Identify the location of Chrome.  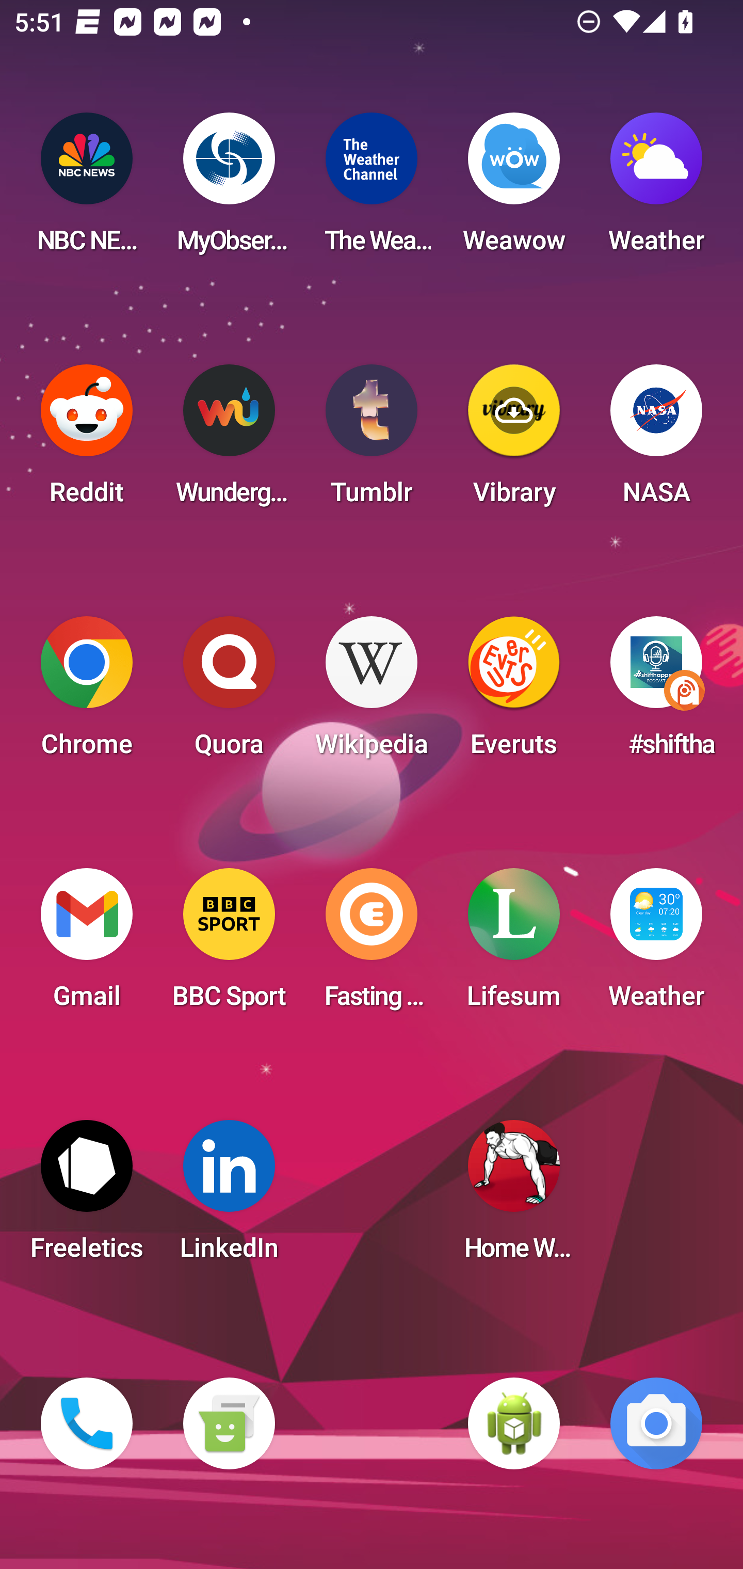
(87, 693).